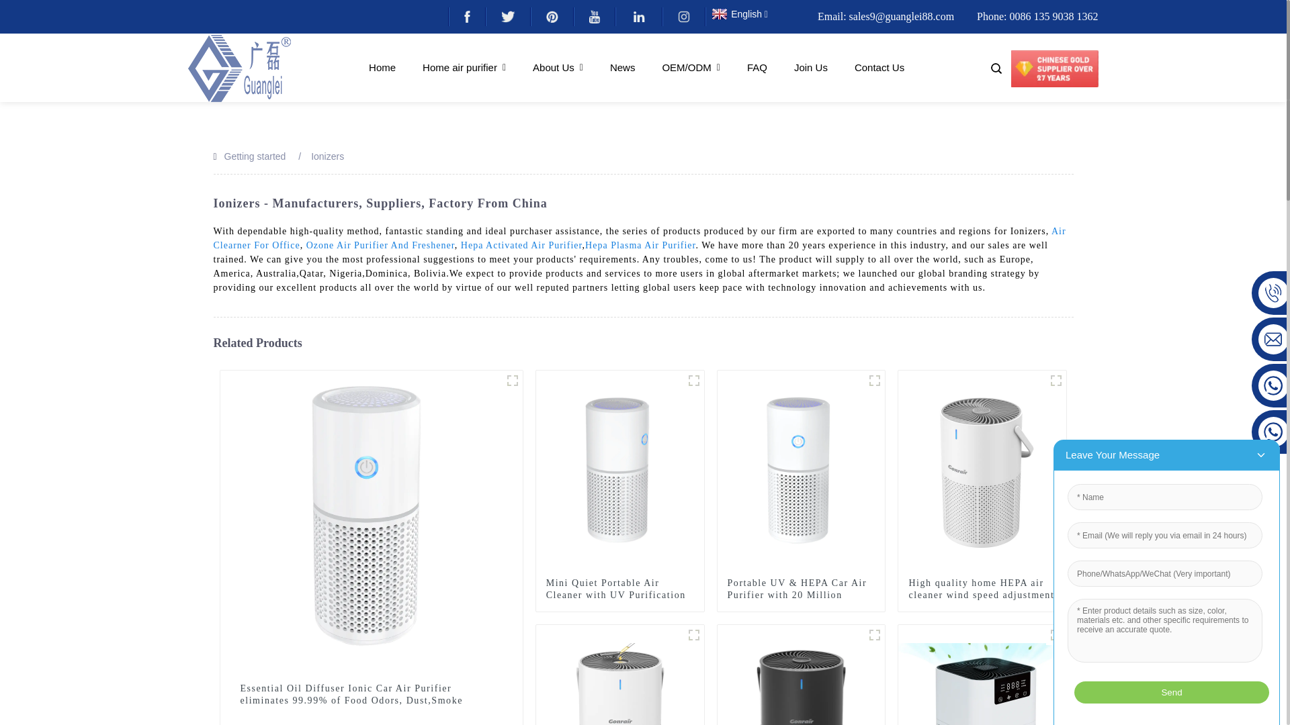  I want to click on Home, so click(382, 67).